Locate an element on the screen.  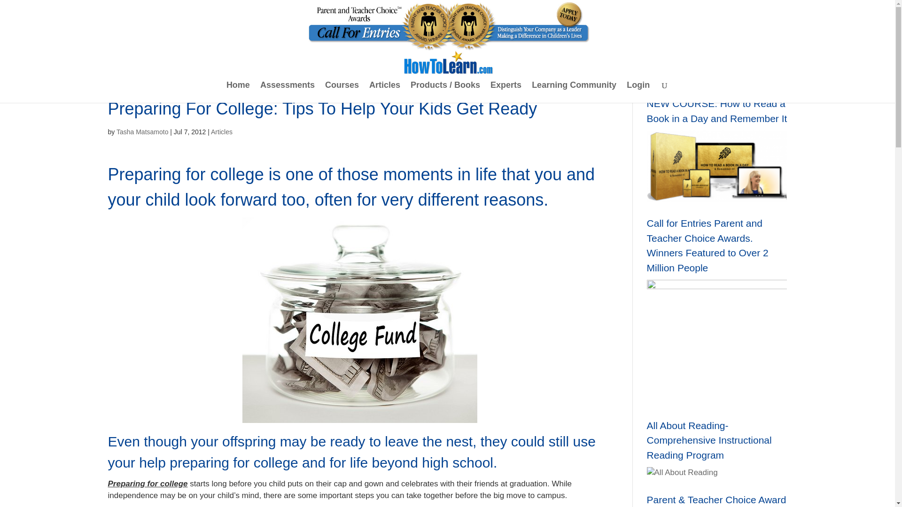
Articles is located at coordinates (384, 92).